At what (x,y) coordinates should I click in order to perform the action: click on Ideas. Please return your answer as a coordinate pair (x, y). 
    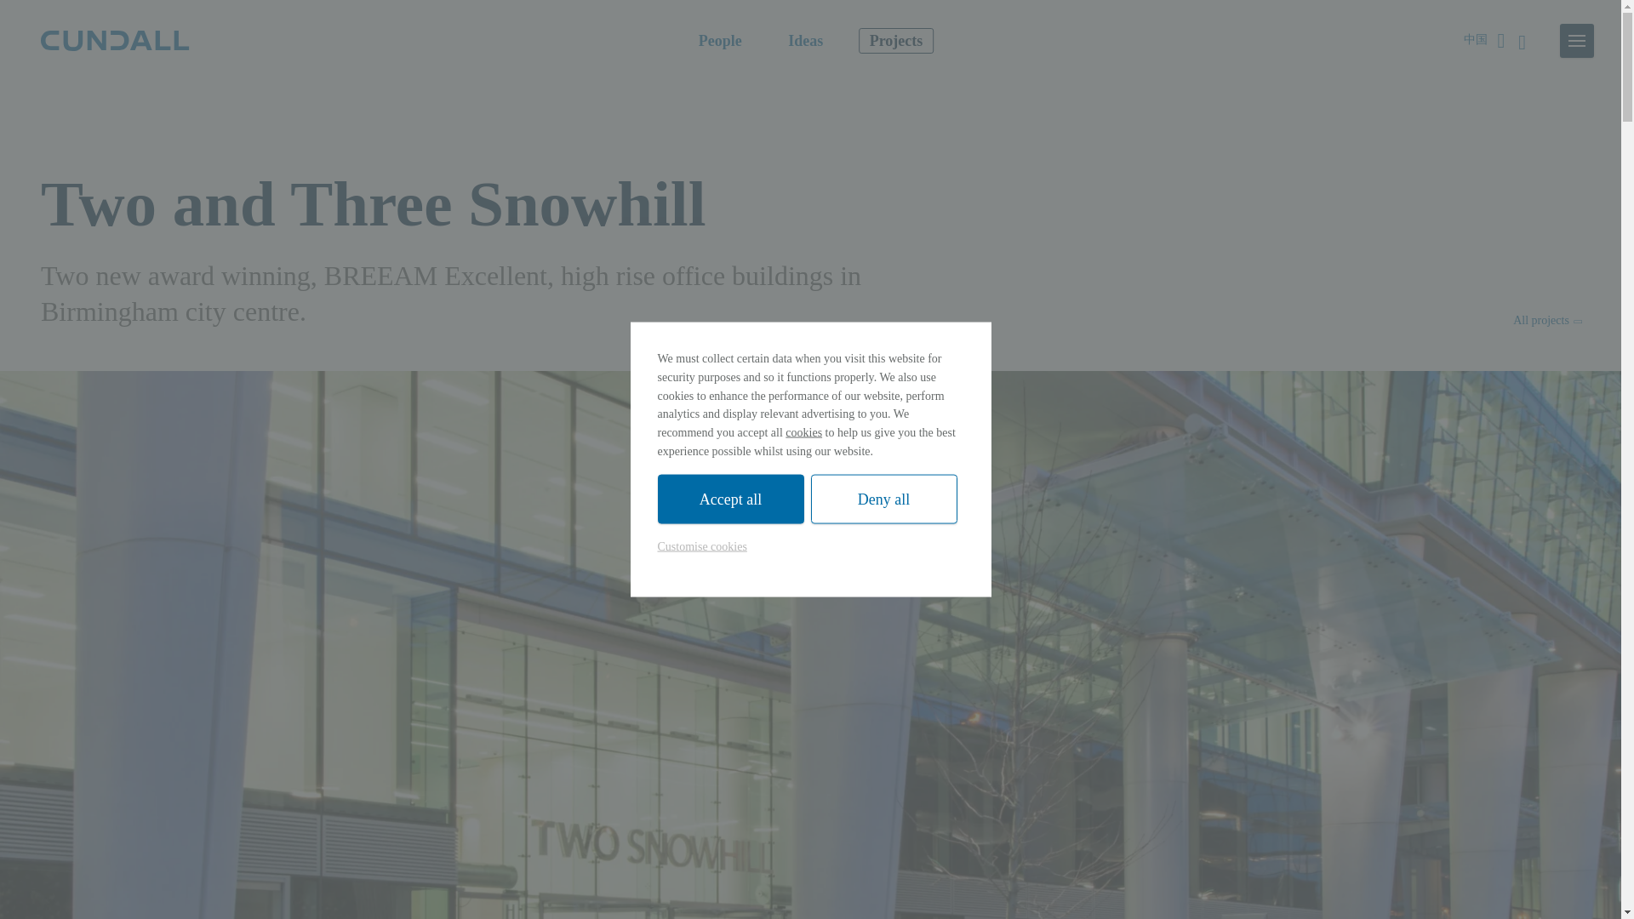
    Looking at the image, I should click on (805, 41).